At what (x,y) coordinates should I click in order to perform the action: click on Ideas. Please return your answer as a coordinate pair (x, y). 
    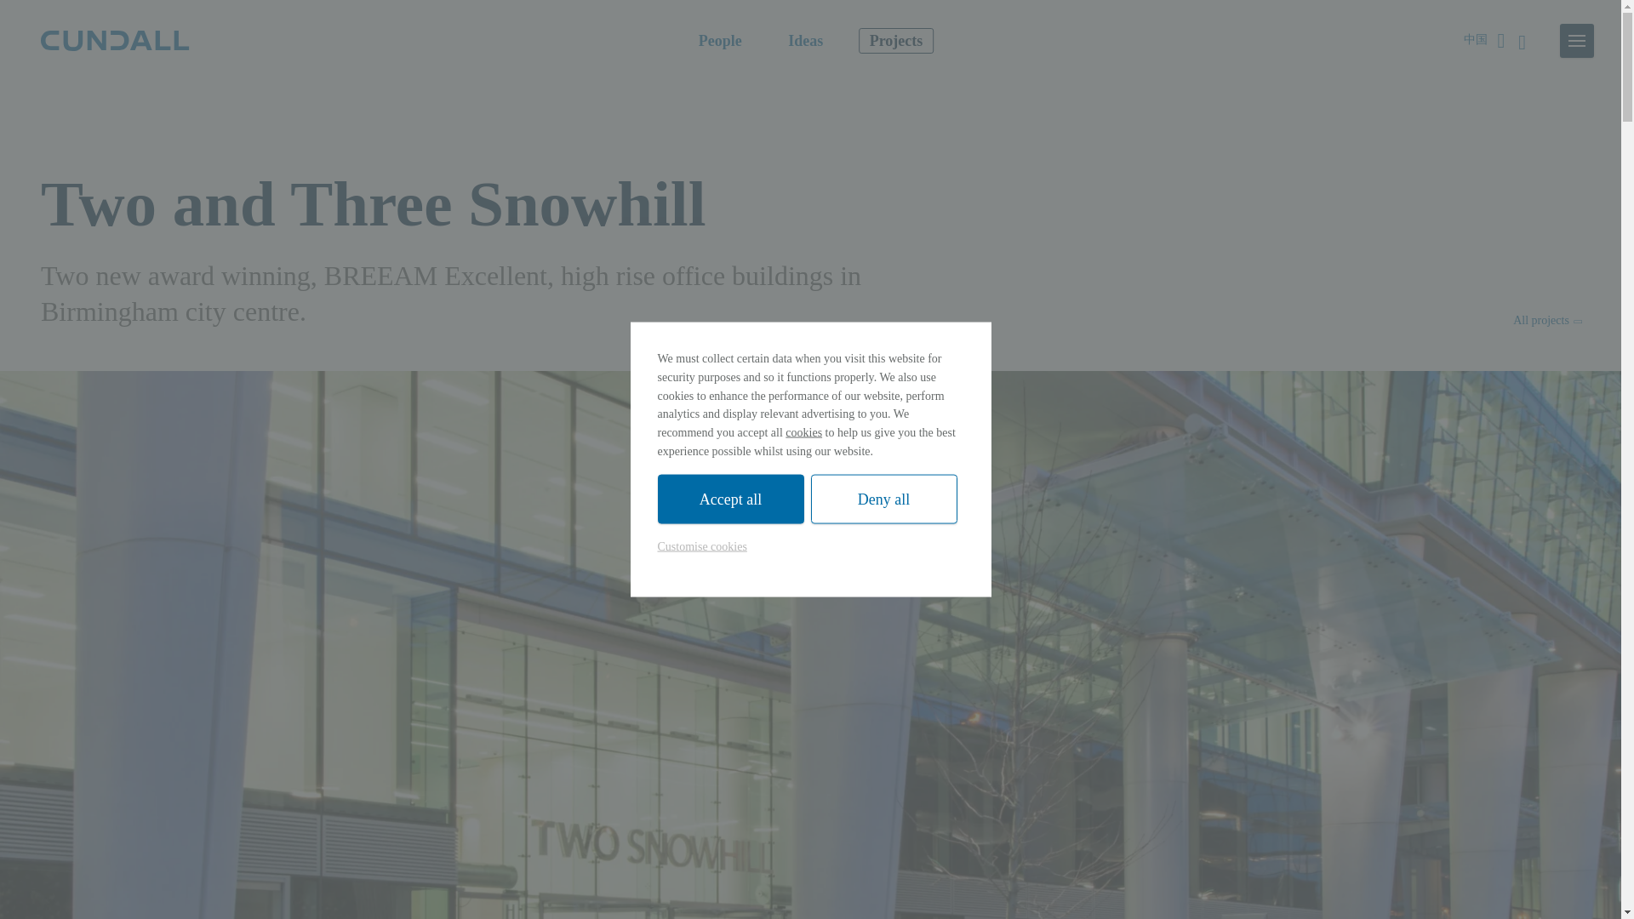
    Looking at the image, I should click on (805, 41).